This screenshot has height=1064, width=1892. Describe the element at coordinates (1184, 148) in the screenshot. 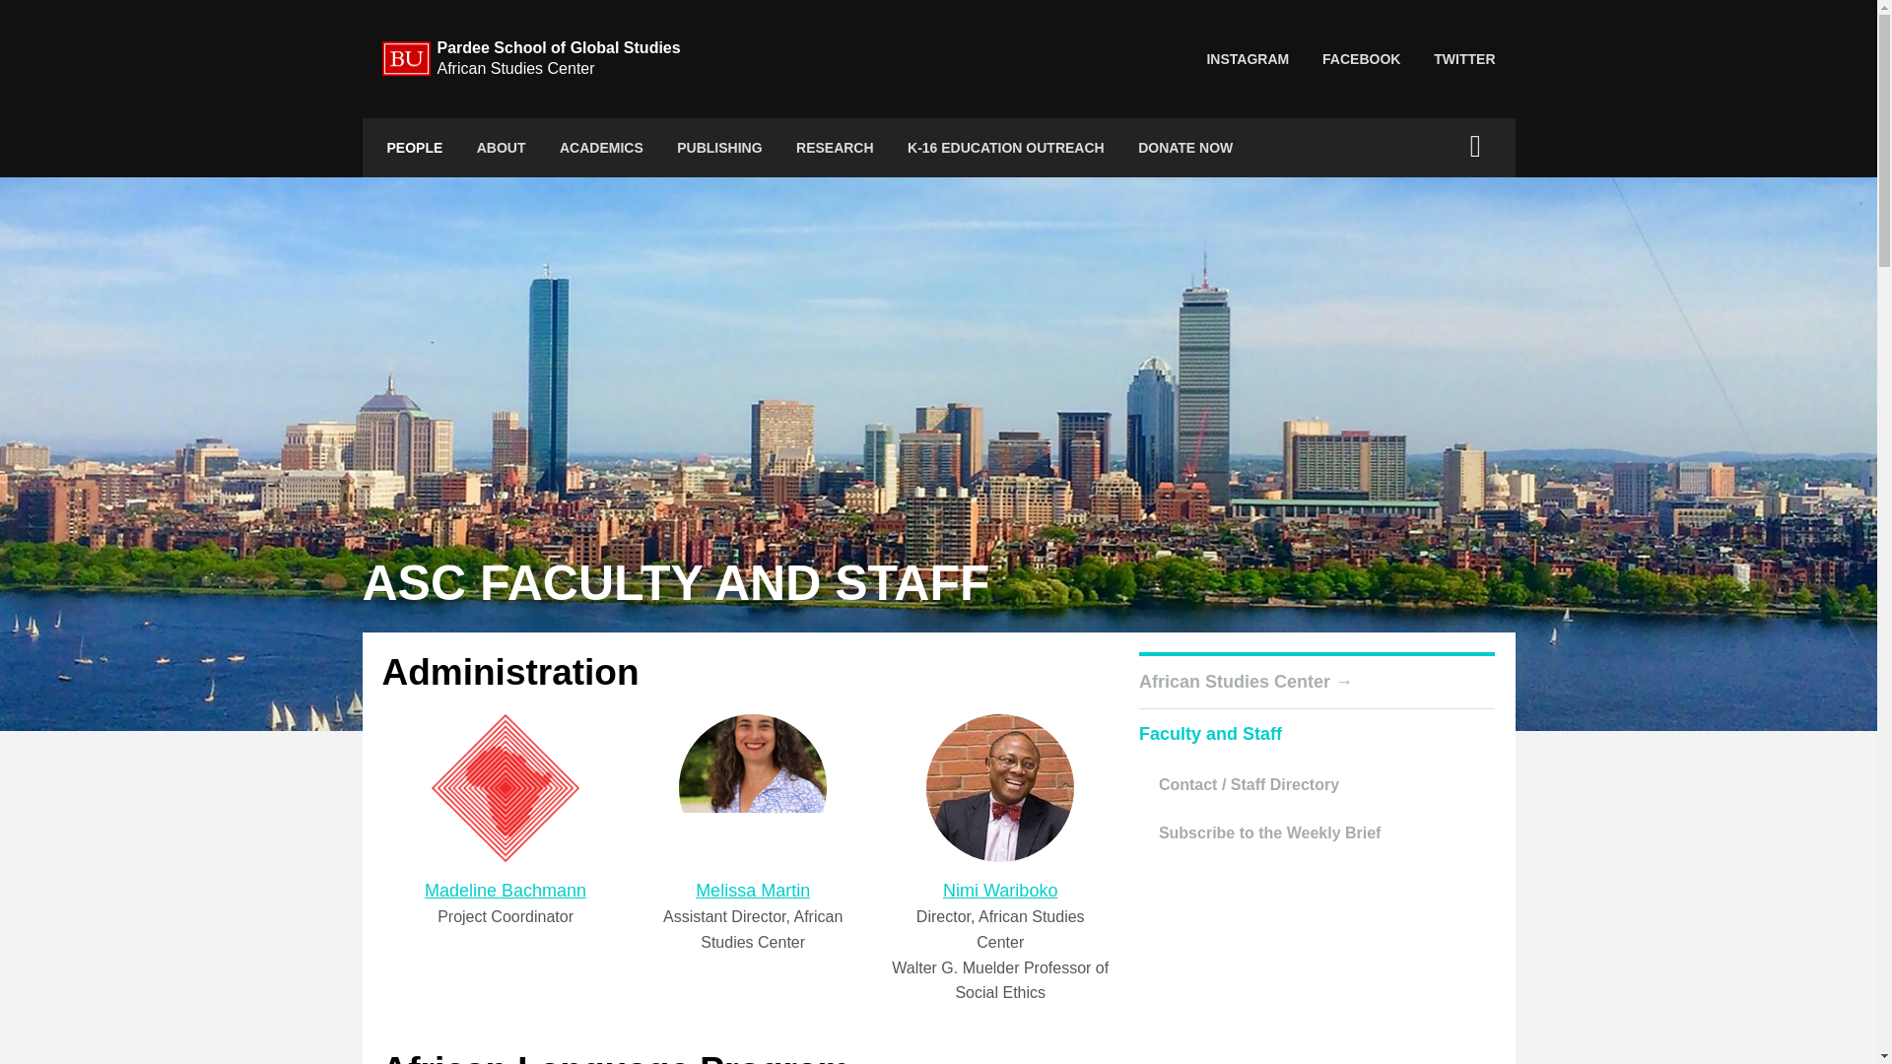

I see `DONATE NOW` at that location.